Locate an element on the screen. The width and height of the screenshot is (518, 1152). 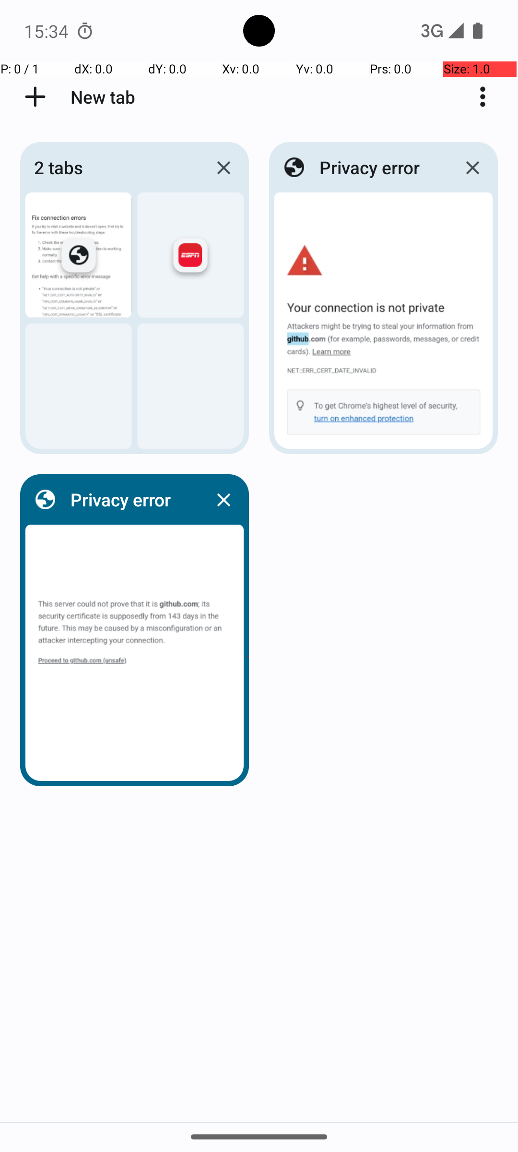
Close Privacy error tab is located at coordinates (472, 168).